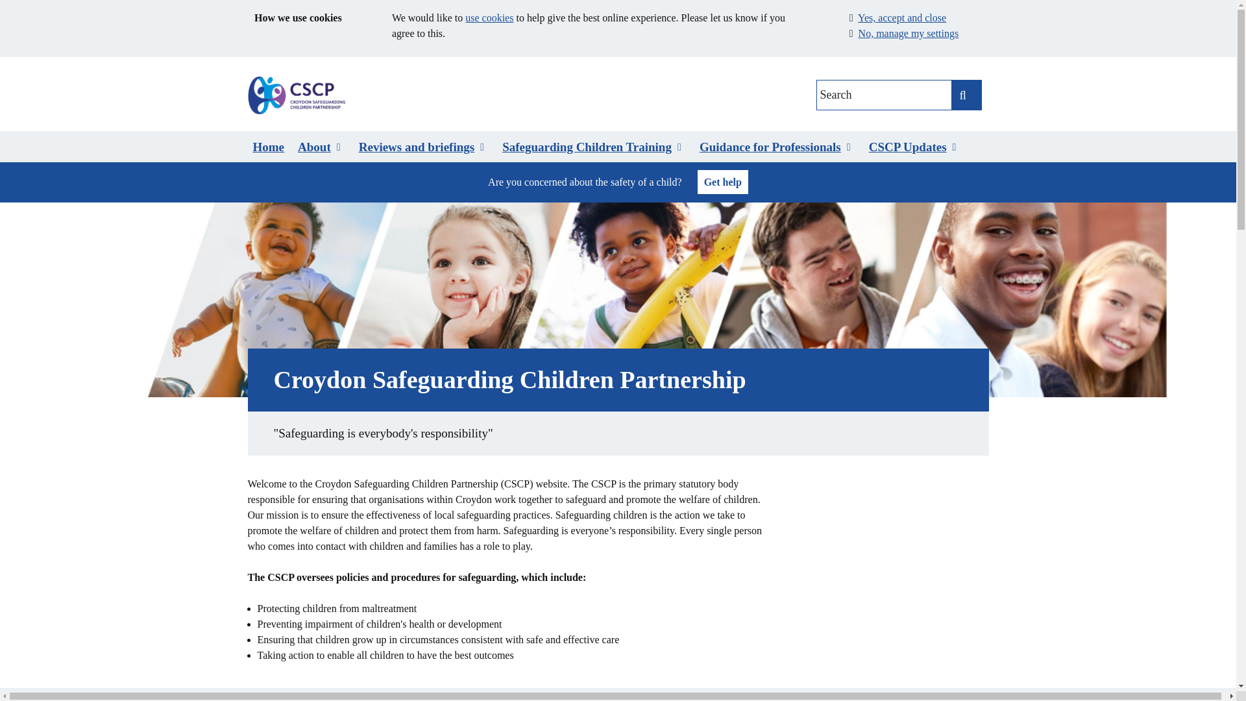 This screenshot has height=701, width=1246. I want to click on Skip to main content, so click(12, 69).